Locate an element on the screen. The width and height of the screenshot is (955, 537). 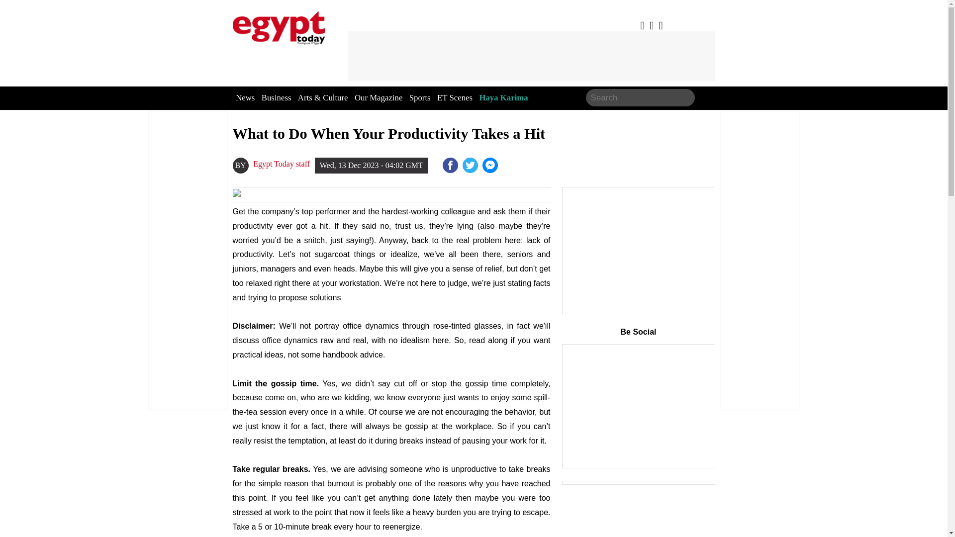
Business is located at coordinates (277, 98).